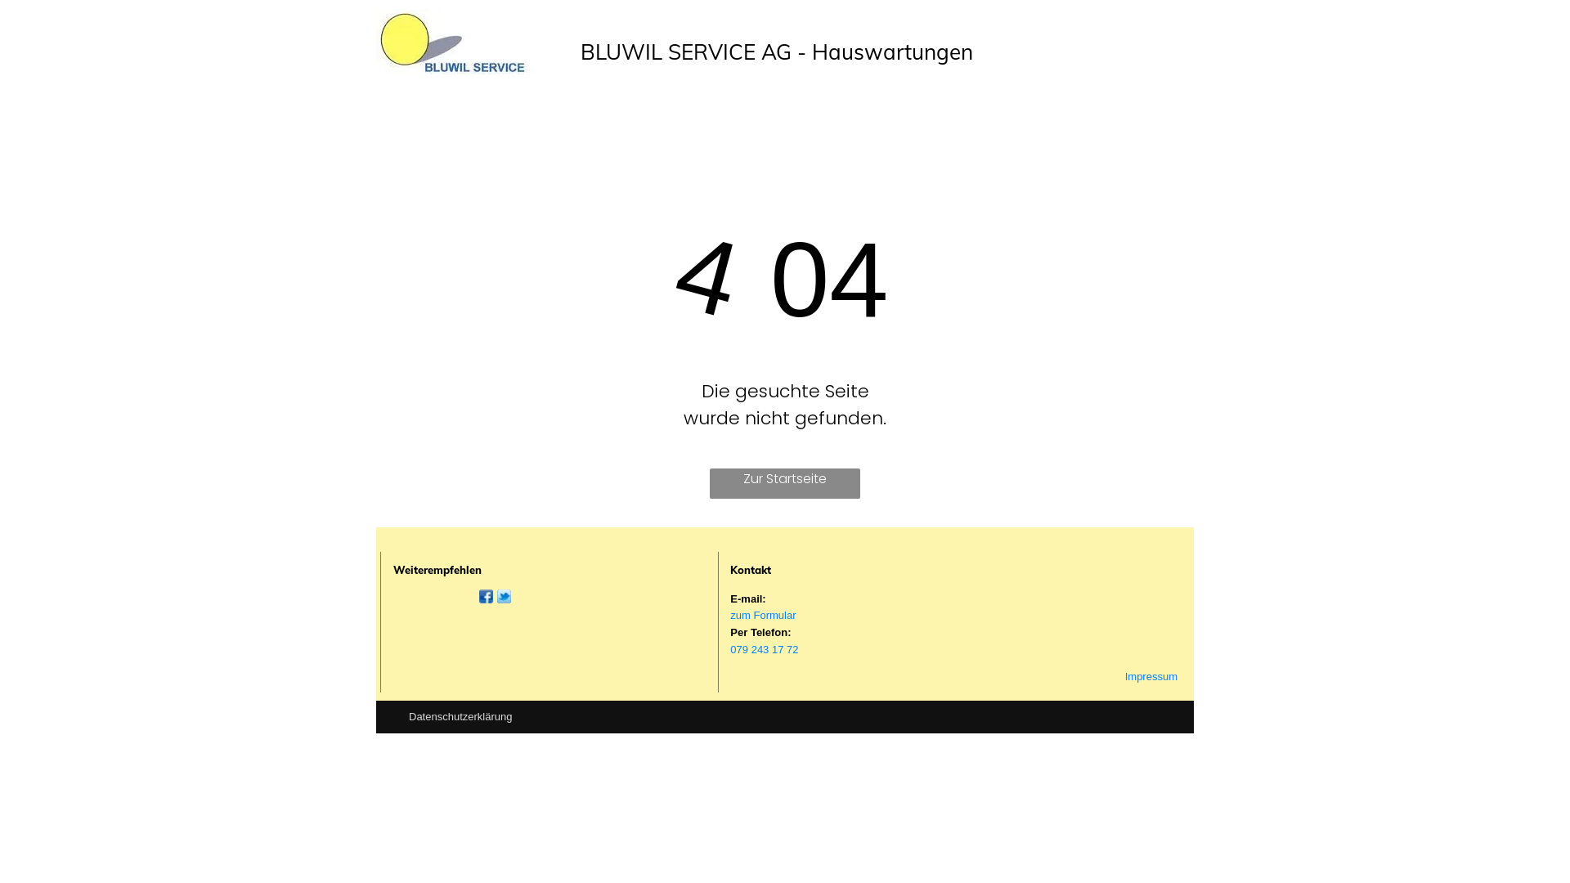 This screenshot has width=1570, height=883. I want to click on Impressum, so click(1151, 677).